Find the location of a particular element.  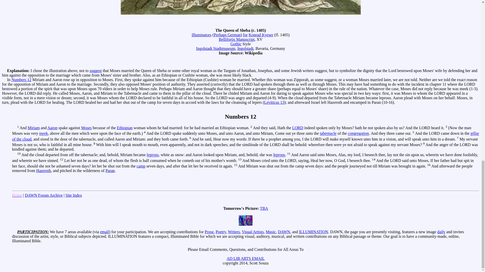

Home is located at coordinates (17, 195).